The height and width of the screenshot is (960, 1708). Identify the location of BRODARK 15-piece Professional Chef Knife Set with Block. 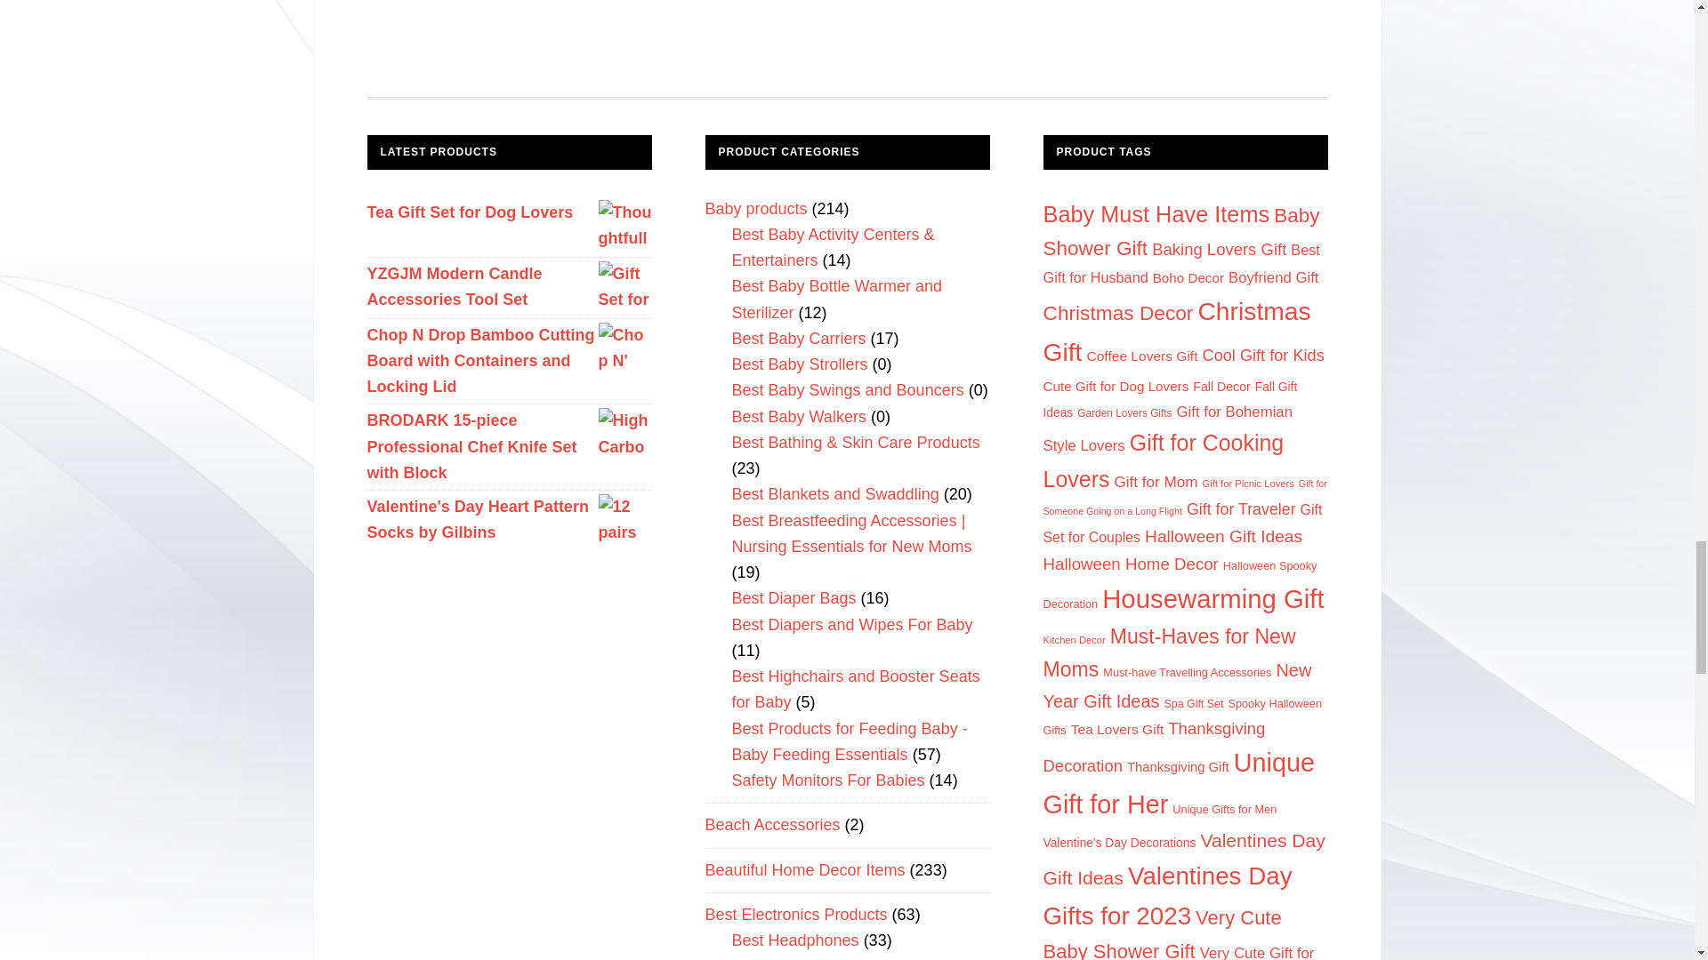
(509, 446).